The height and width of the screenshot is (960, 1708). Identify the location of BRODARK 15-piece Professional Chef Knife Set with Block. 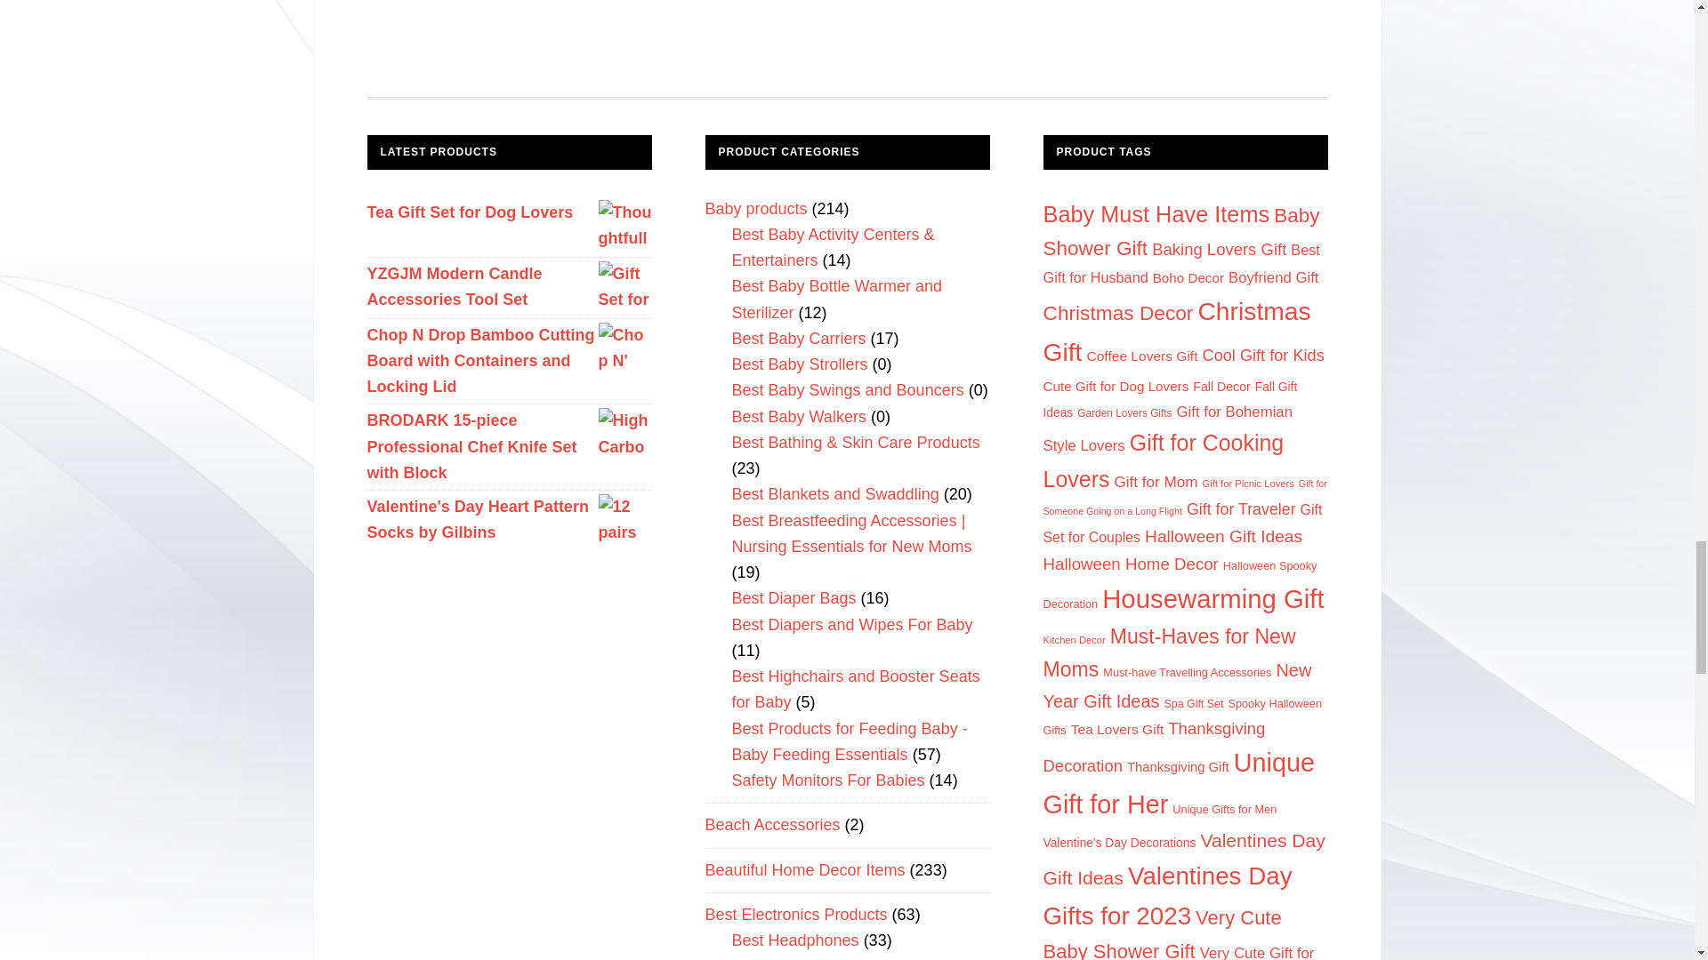
(509, 446).